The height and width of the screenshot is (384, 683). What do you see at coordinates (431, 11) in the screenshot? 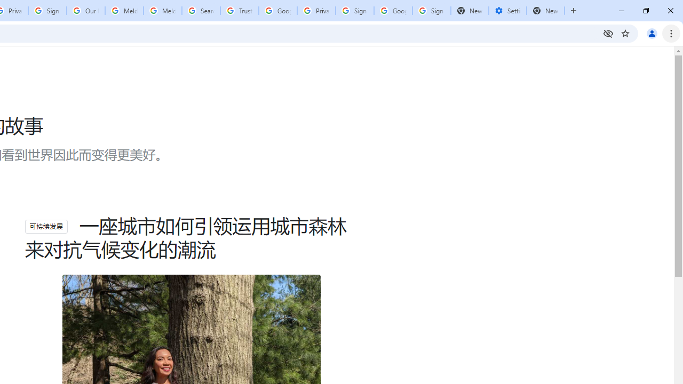
I see `Sign in - Google Accounts` at bounding box center [431, 11].